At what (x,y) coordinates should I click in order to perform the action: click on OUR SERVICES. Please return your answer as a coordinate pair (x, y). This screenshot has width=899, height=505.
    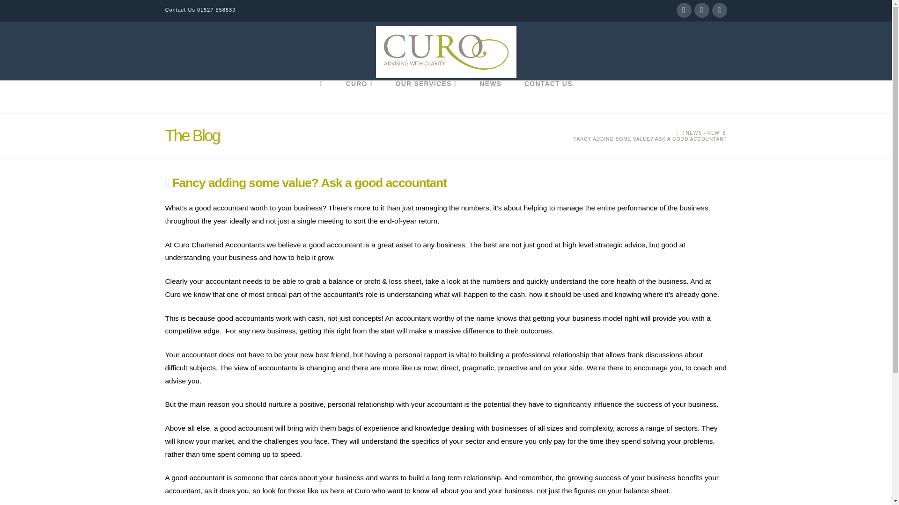
    Looking at the image, I should click on (426, 96).